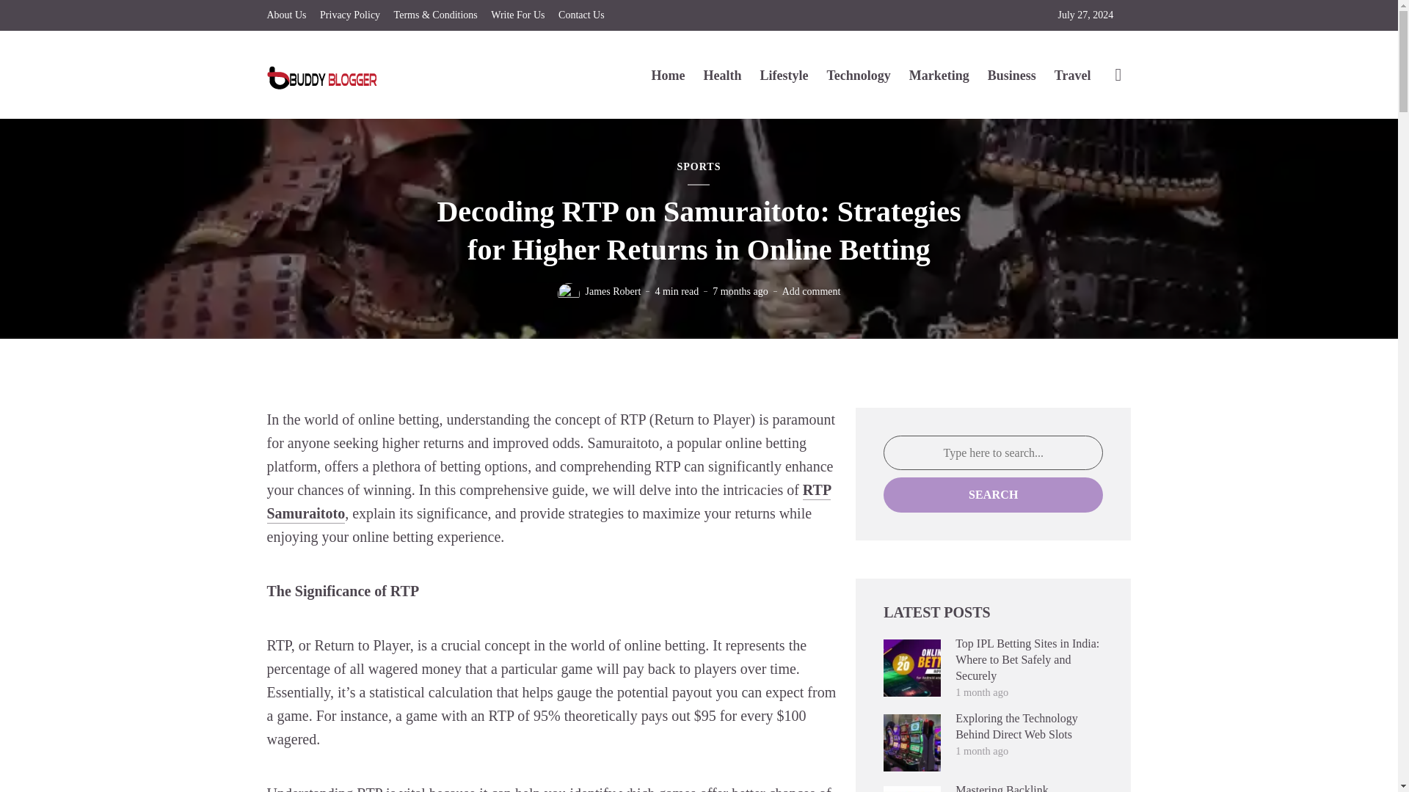  Describe the element at coordinates (1072, 75) in the screenshot. I see `Travel` at that location.